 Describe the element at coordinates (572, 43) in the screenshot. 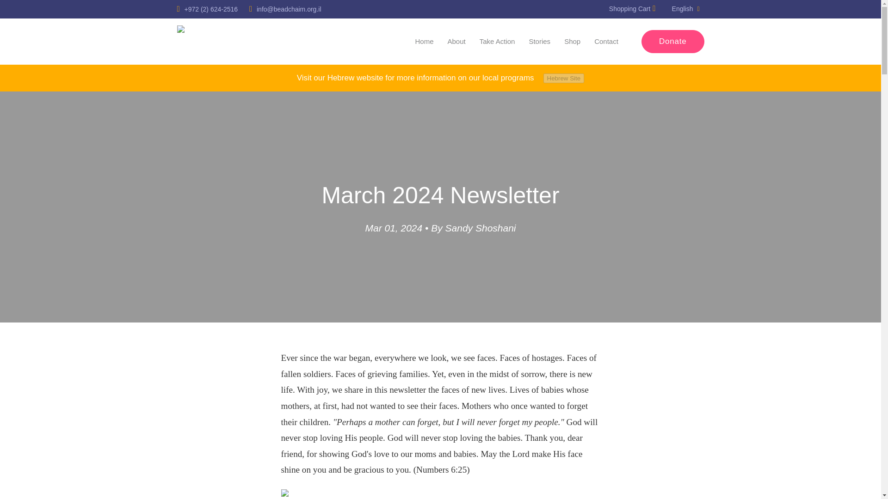

I see `Shop` at that location.